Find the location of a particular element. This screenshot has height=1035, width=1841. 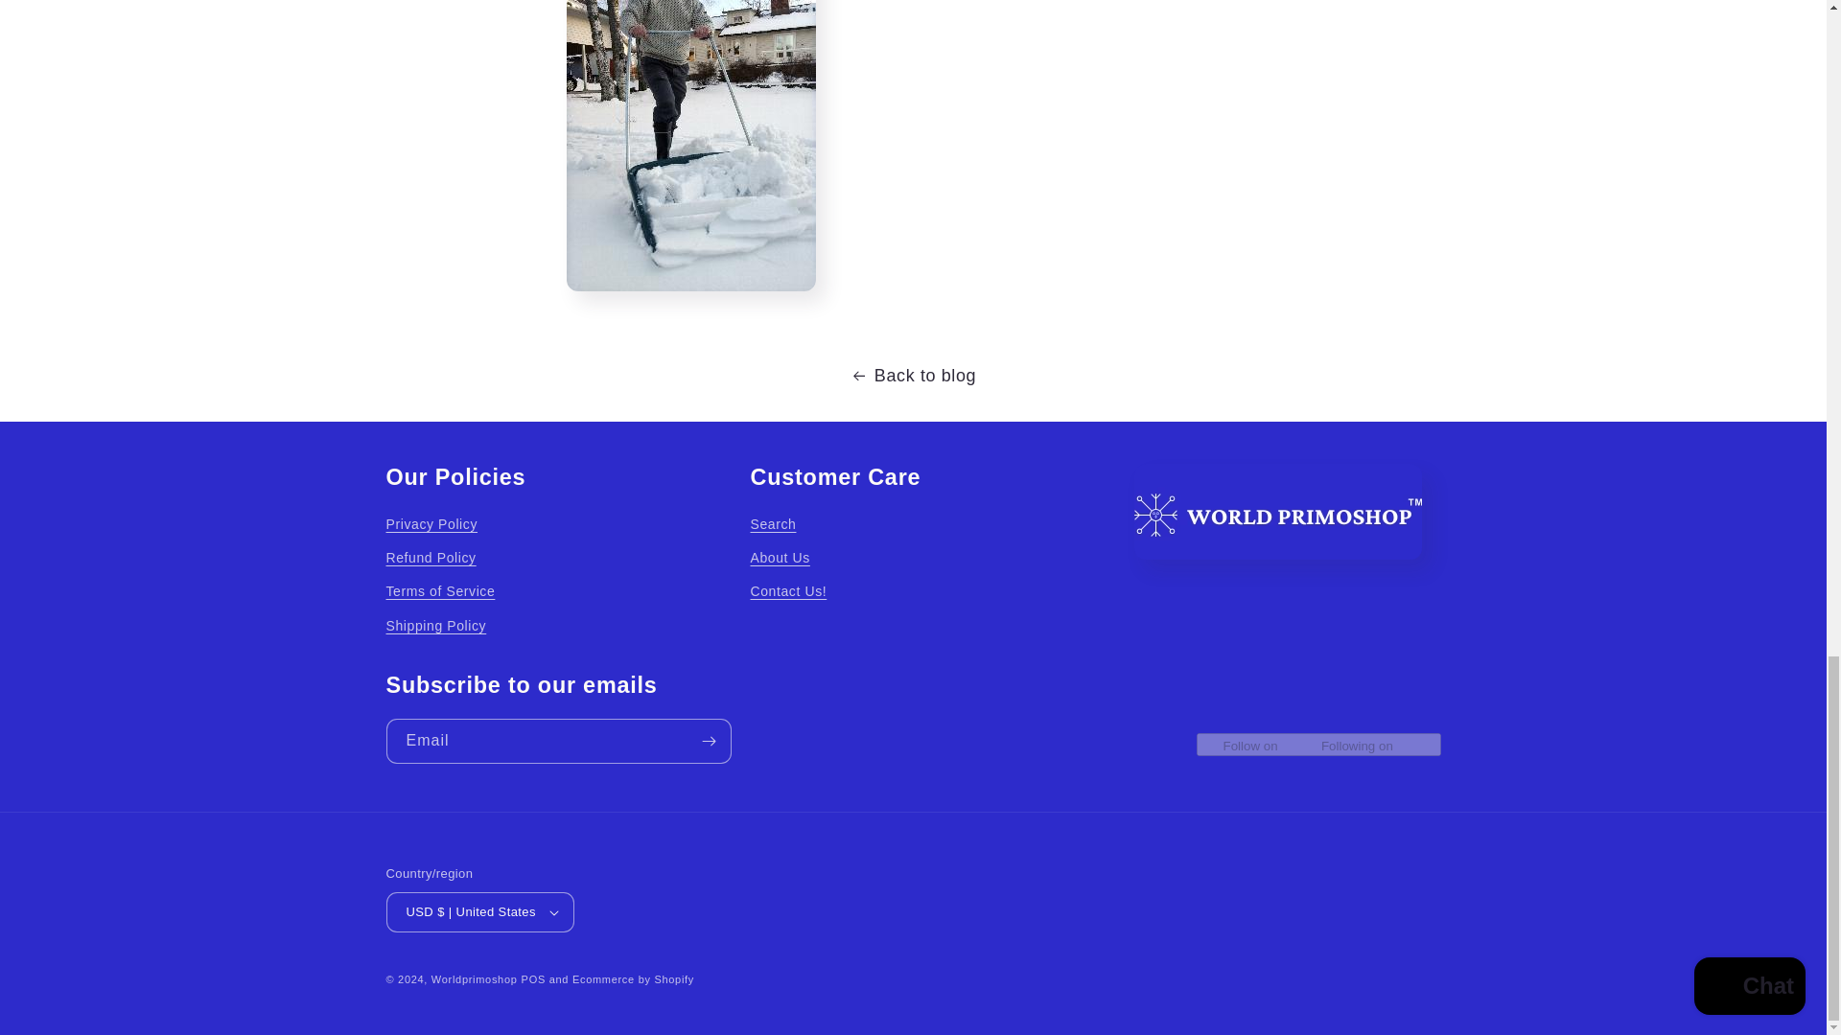

Refund Policy is located at coordinates (430, 558).